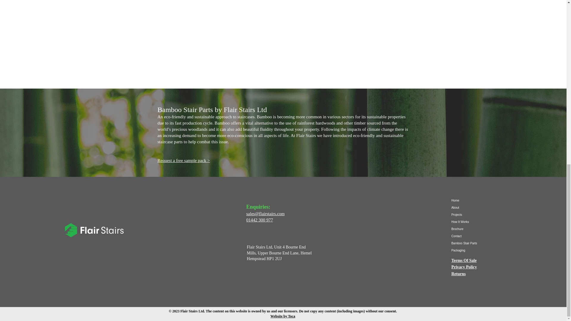 This screenshot has width=571, height=321. I want to click on How It Works, so click(472, 222).